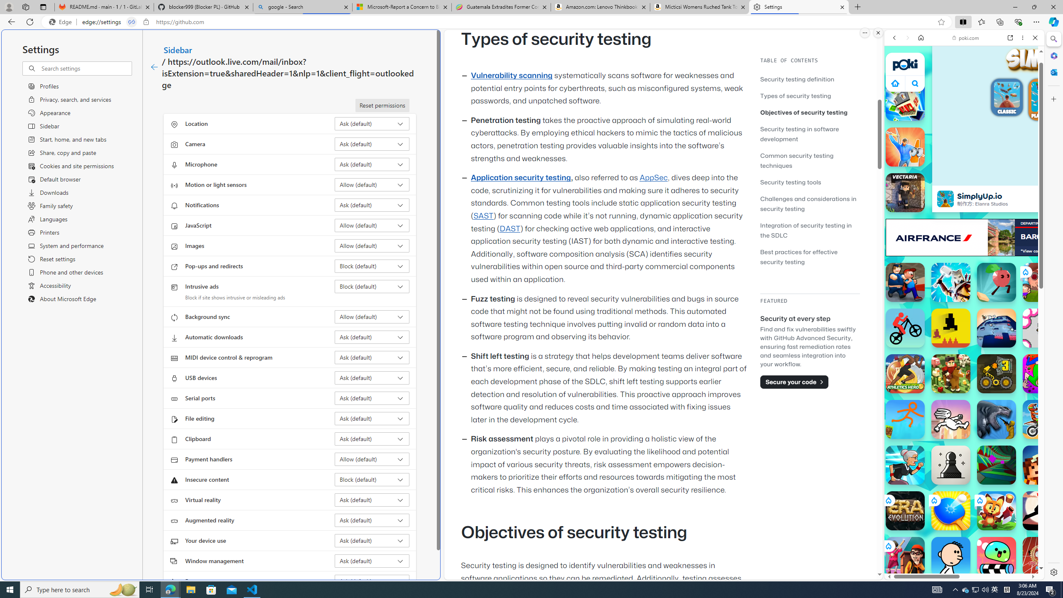 The width and height of the screenshot is (1063, 598). Describe the element at coordinates (372, 561) in the screenshot. I see `Window management Ask (default)` at that location.